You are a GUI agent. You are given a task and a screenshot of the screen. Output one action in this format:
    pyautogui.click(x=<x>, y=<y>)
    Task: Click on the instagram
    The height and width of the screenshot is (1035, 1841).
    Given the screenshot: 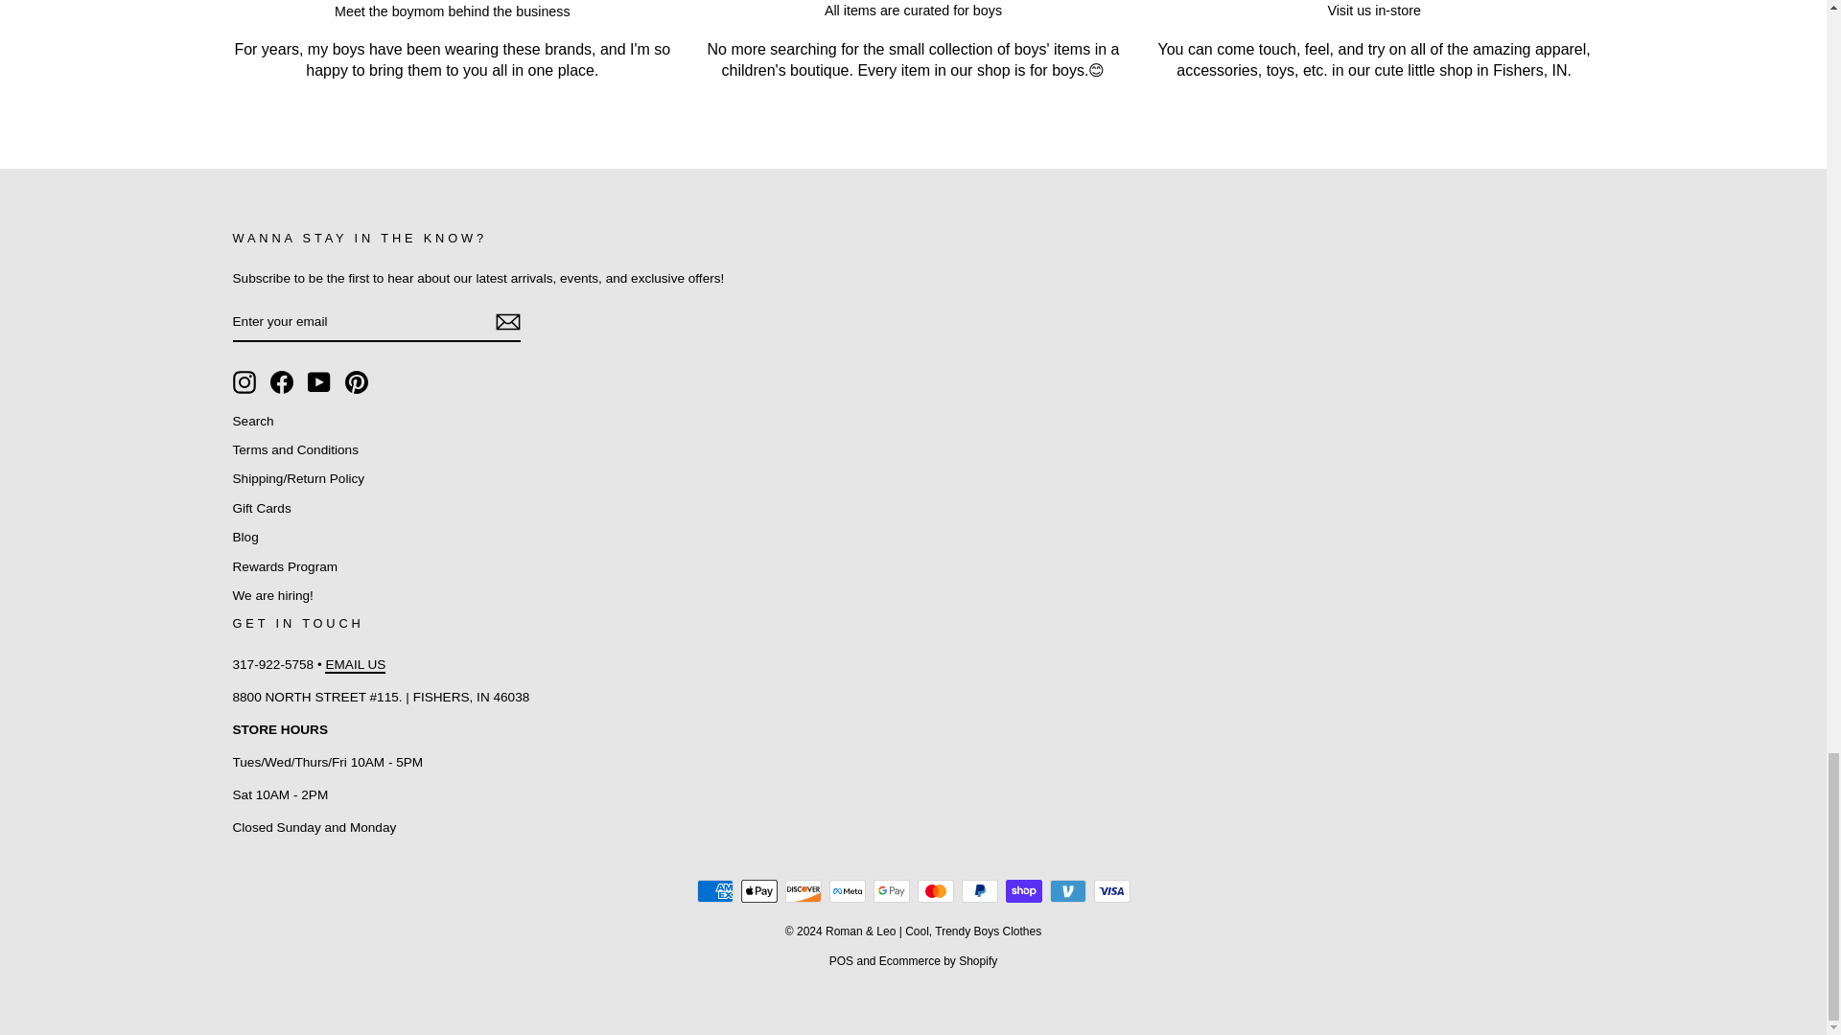 What is the action you would take?
    pyautogui.click(x=244, y=381)
    